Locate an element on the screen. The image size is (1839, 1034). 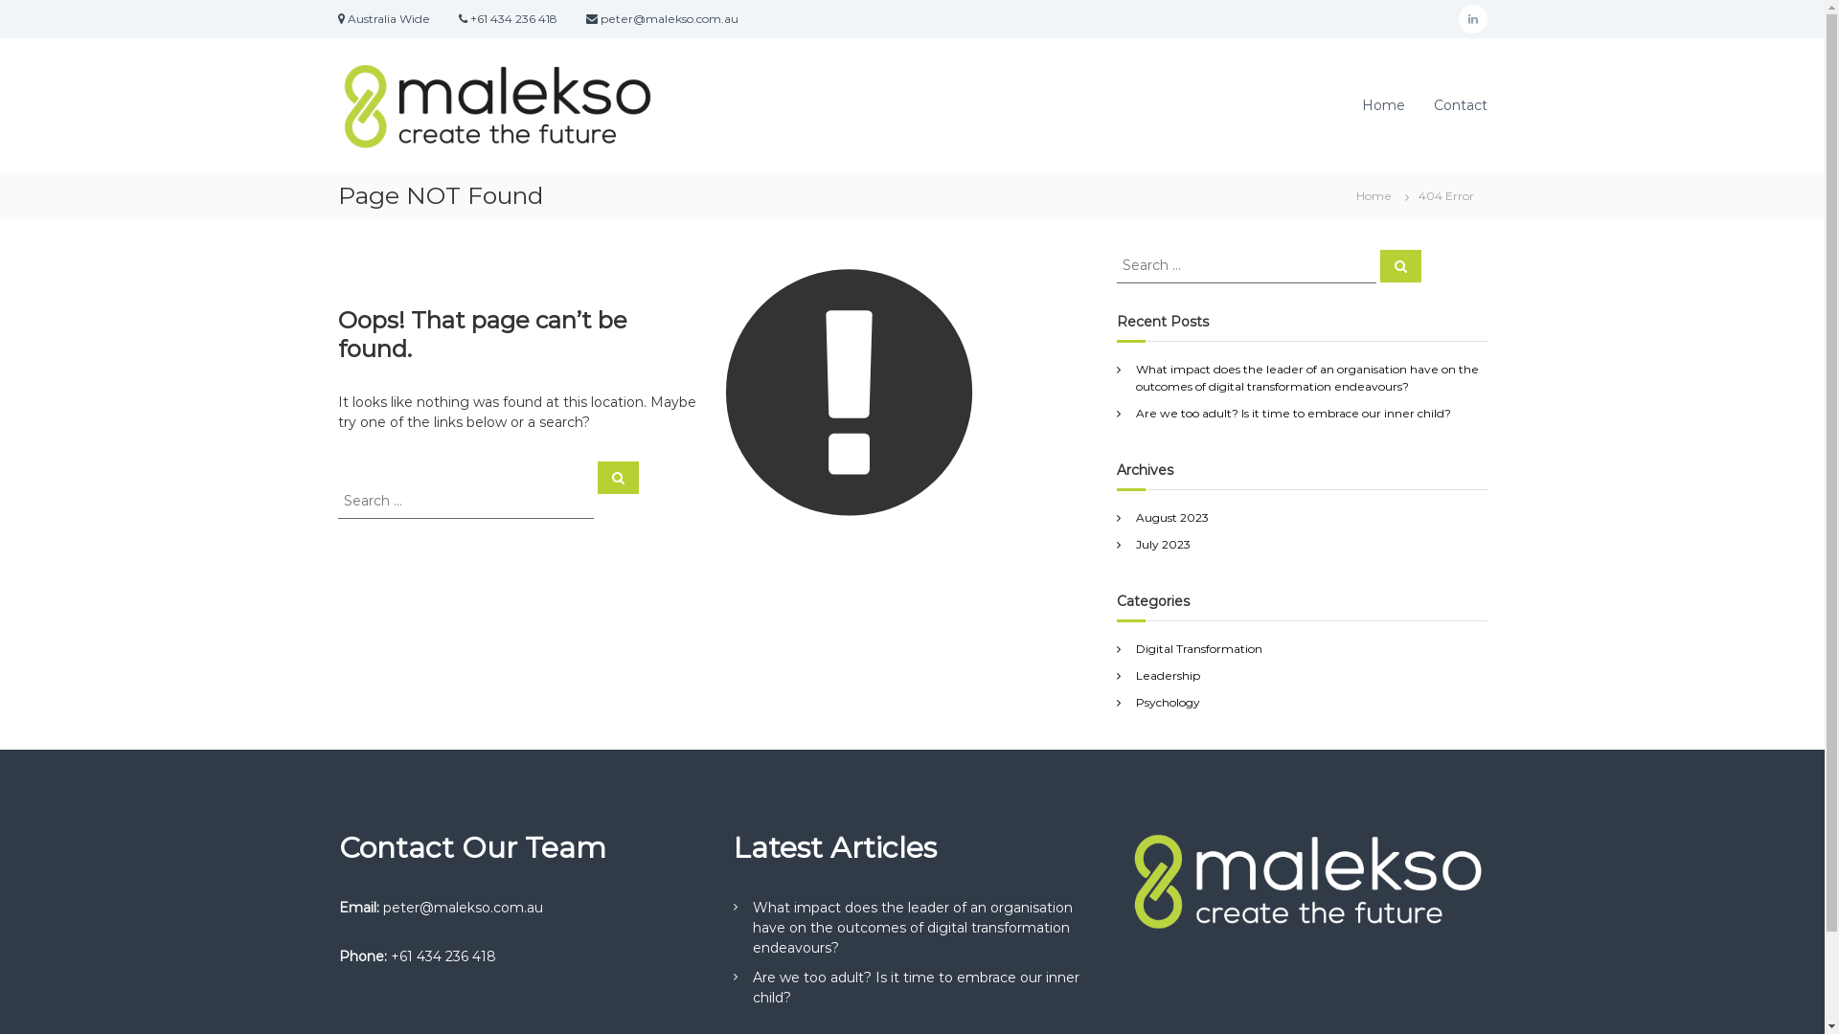
Leadership is located at coordinates (1169, 676).